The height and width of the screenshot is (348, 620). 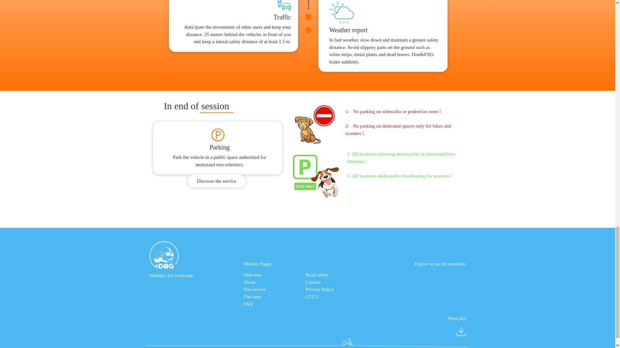 I want to click on Privacy Policy, so click(x=320, y=289).